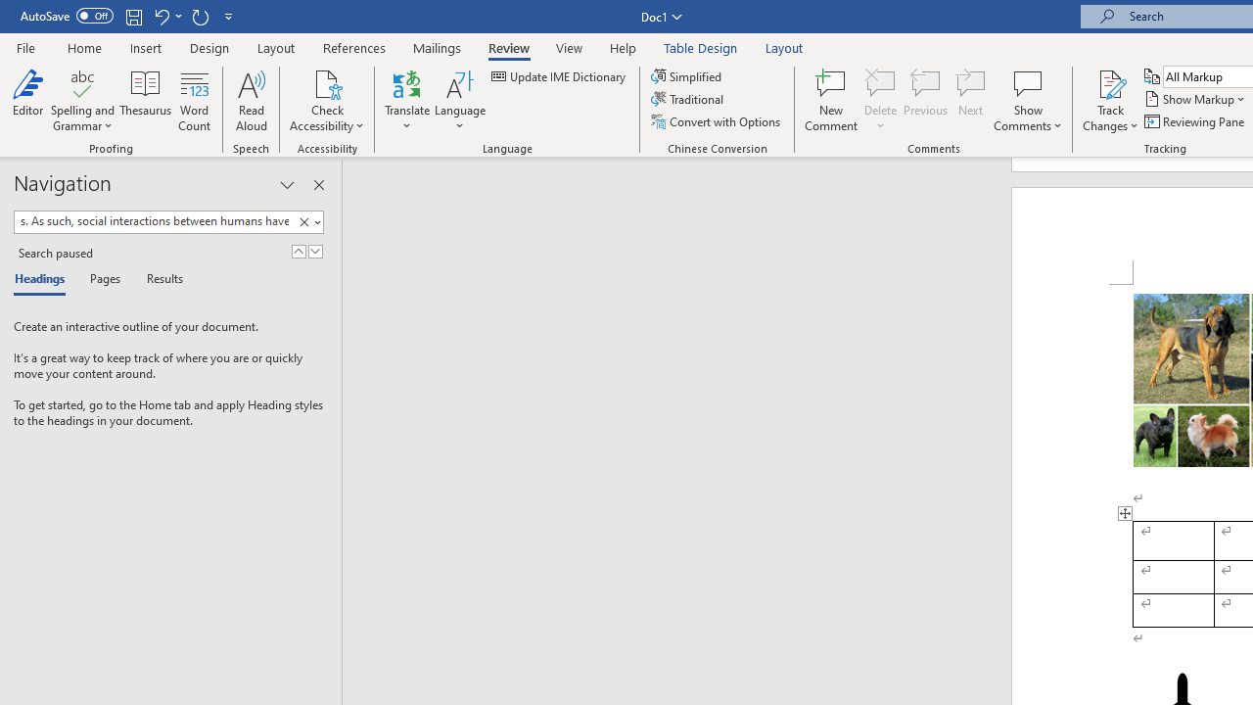 Image resolution: width=1253 pixels, height=705 pixels. What do you see at coordinates (971, 100) in the screenshot?
I see `Next` at bounding box center [971, 100].